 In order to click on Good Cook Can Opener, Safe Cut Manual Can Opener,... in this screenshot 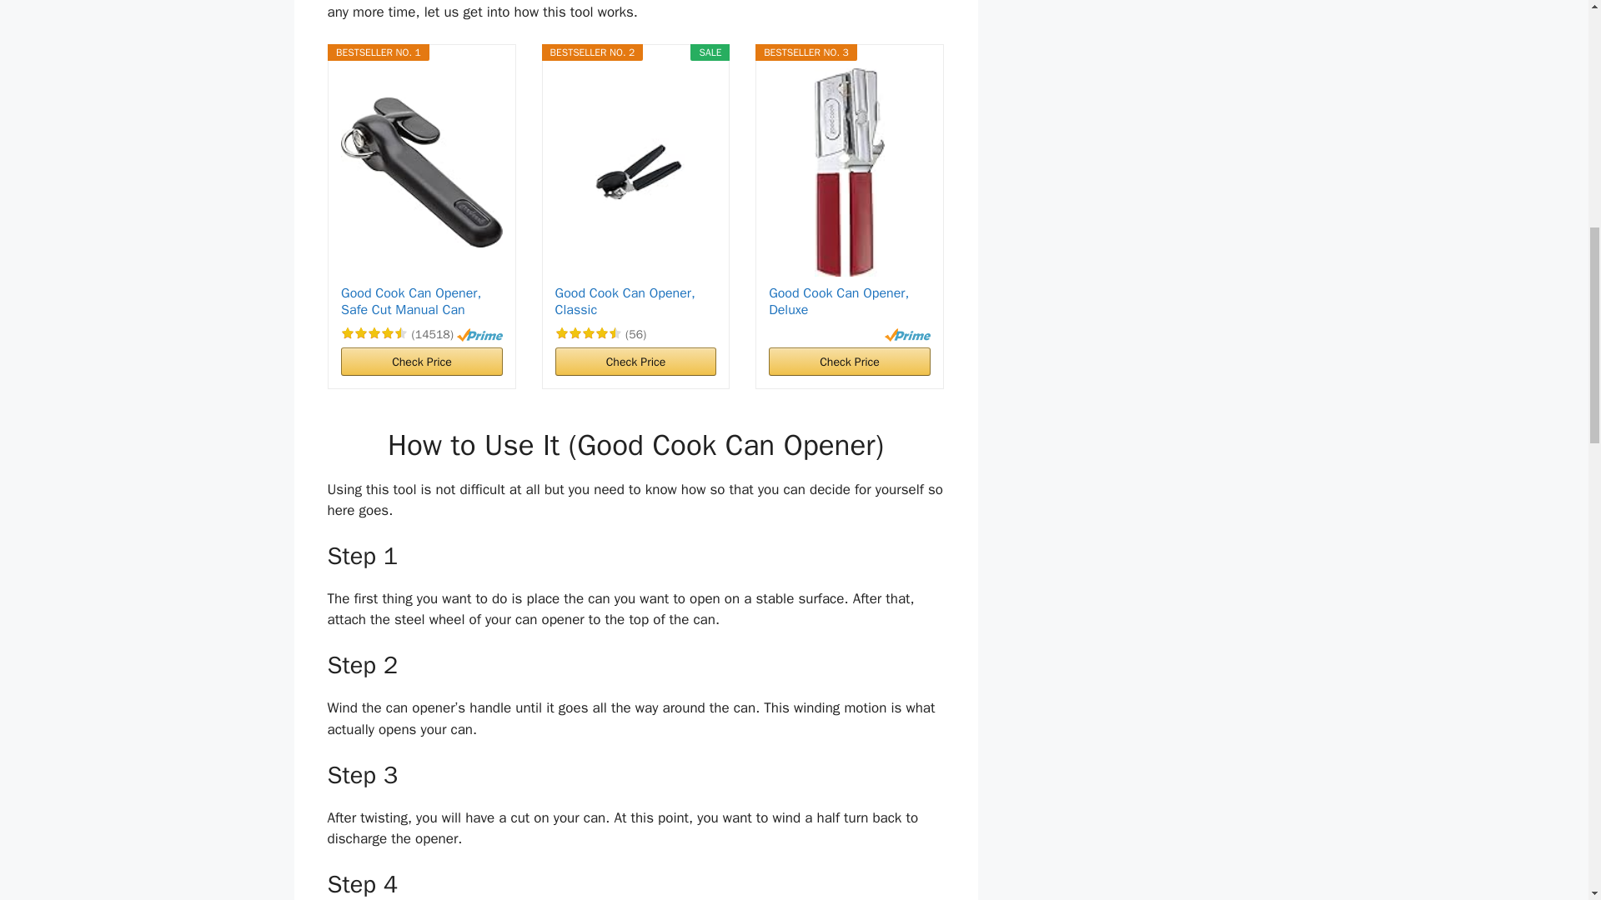, I will do `click(421, 302)`.